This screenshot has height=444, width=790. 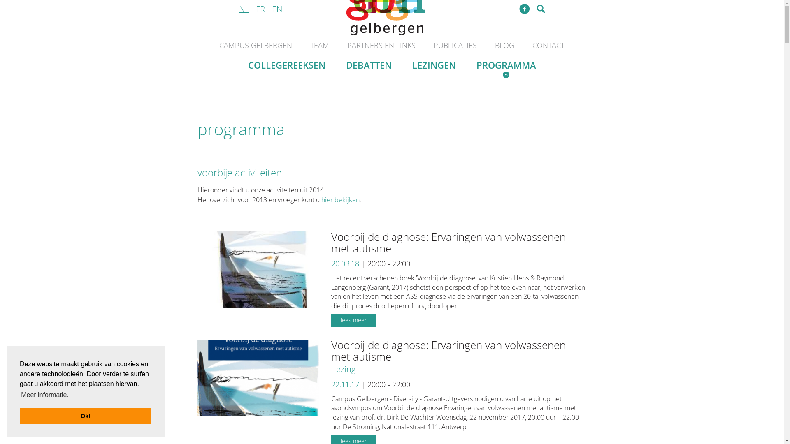 What do you see at coordinates (341, 200) in the screenshot?
I see `hier bekijken` at bounding box center [341, 200].